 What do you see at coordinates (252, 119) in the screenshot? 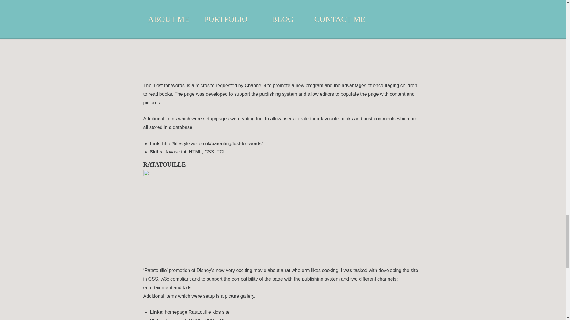
I see `voting tool` at bounding box center [252, 119].